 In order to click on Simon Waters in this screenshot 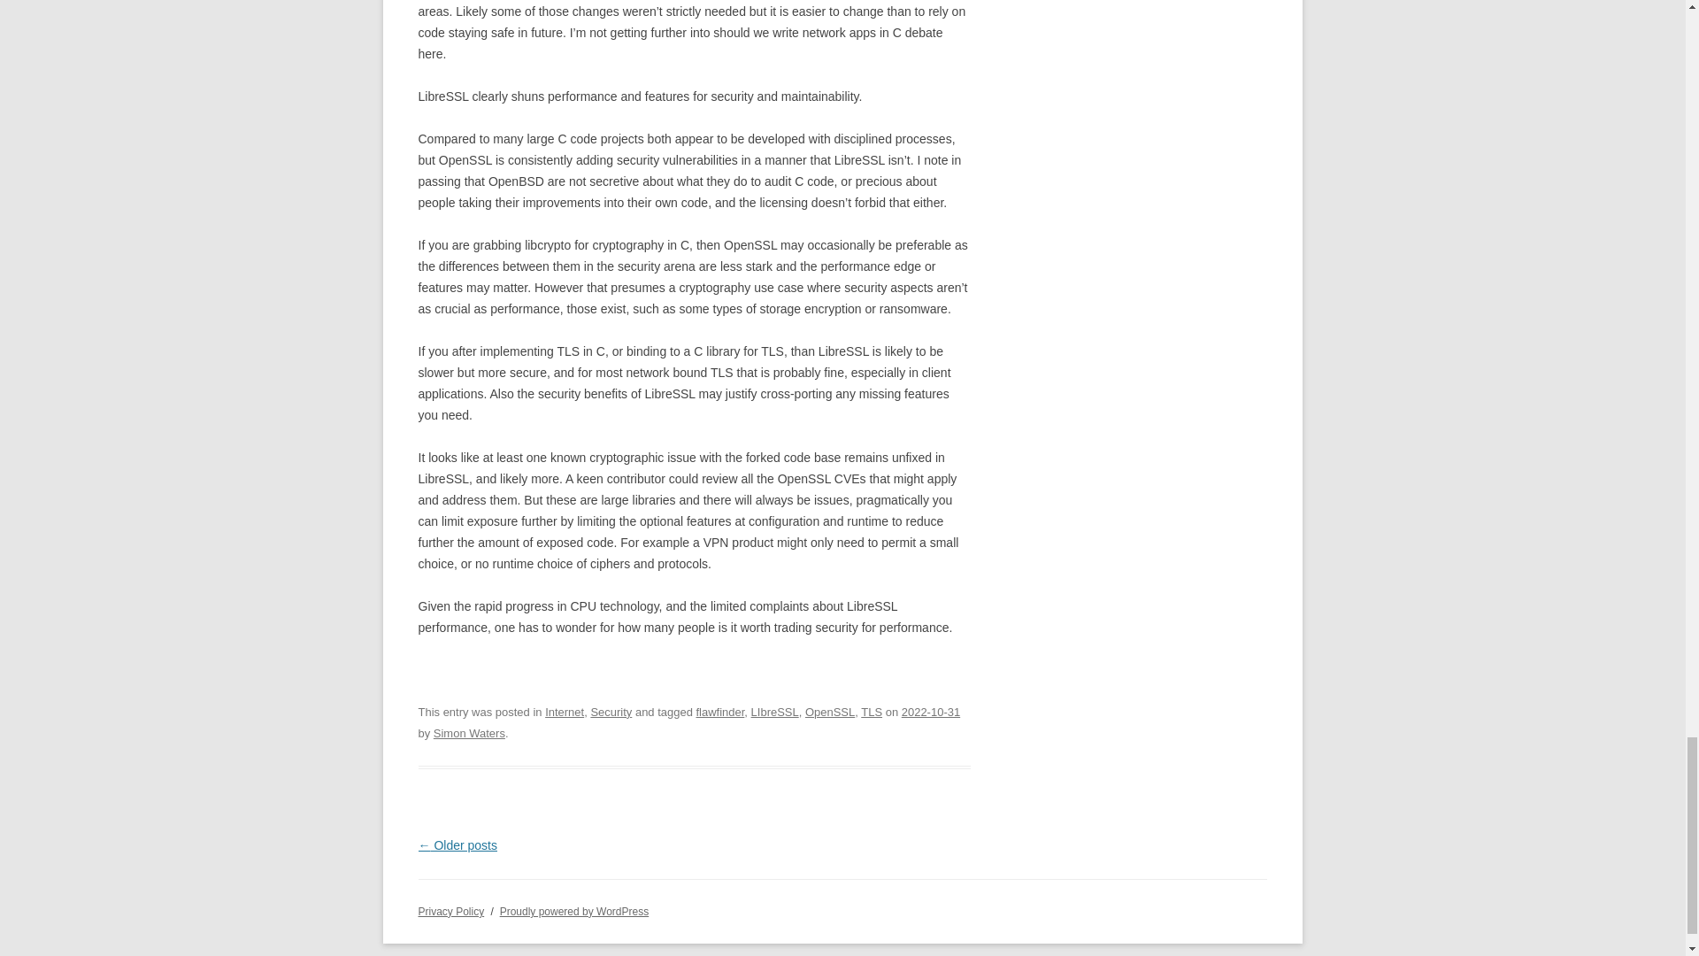, I will do `click(469, 733)`.